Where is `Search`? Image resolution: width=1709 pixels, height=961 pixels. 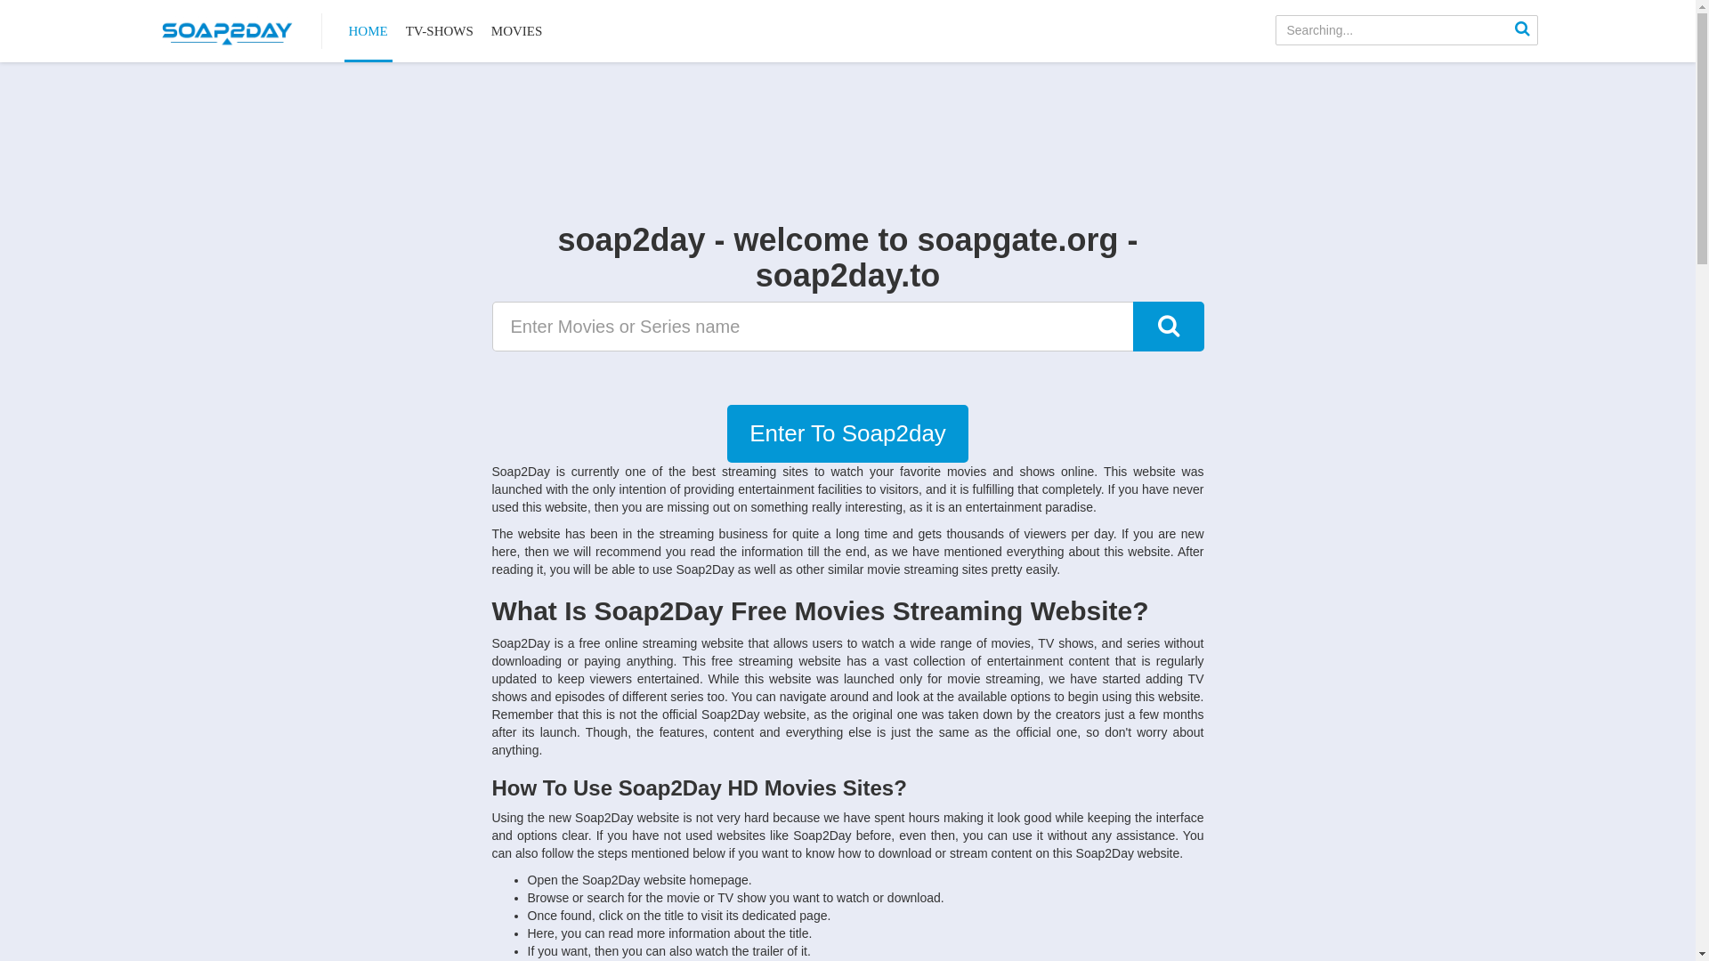
Search is located at coordinates (1168, 327).